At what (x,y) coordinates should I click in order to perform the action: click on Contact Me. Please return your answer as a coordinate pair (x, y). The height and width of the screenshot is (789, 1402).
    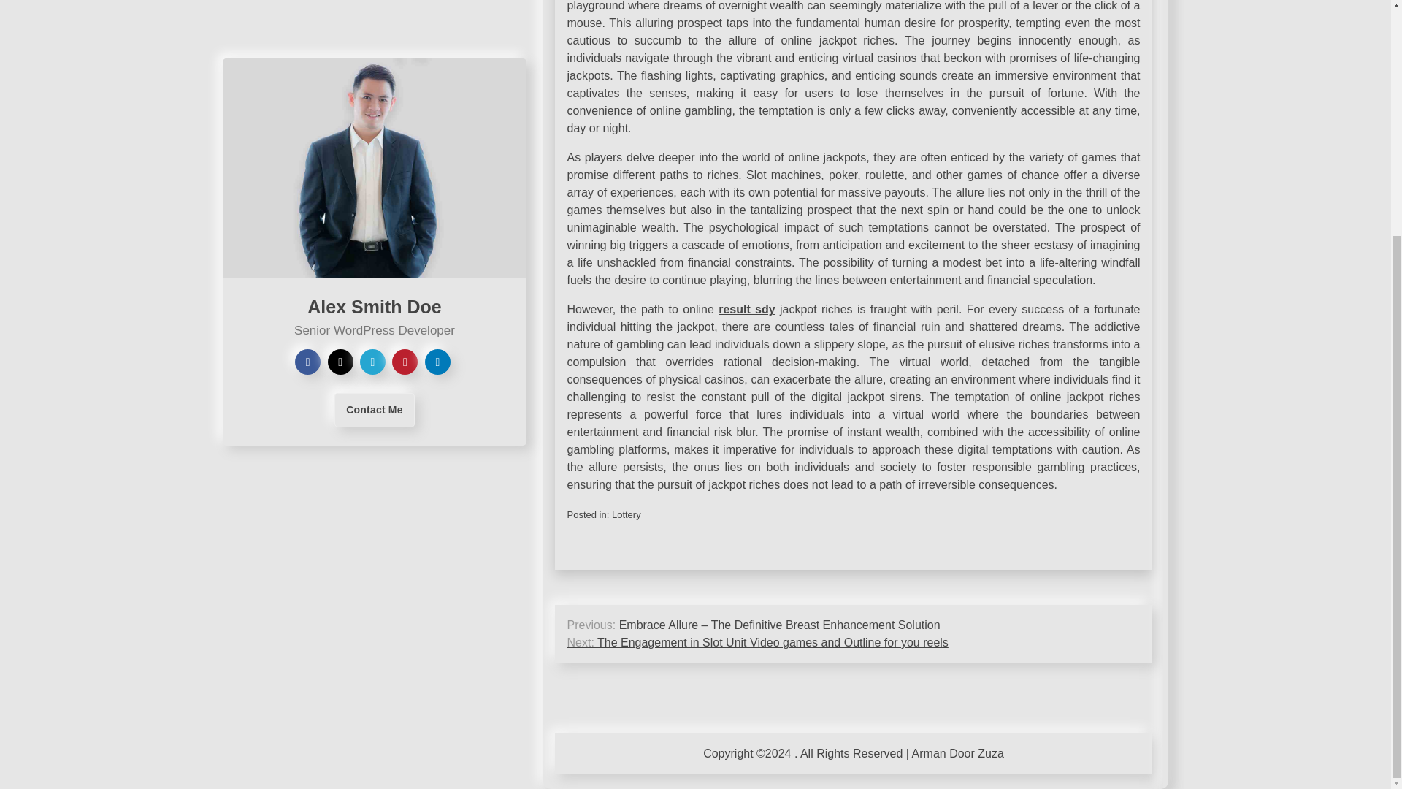
    Looking at the image, I should click on (374, 83).